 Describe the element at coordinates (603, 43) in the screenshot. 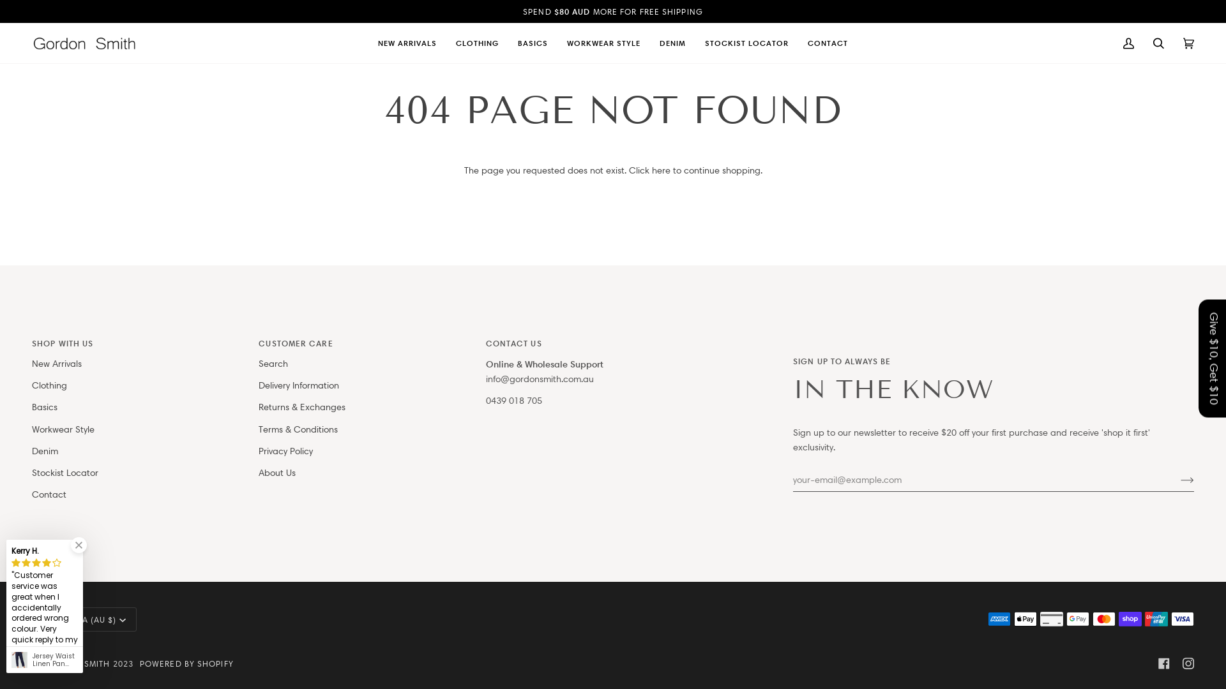

I see `WORKWEAR STYLE` at that location.